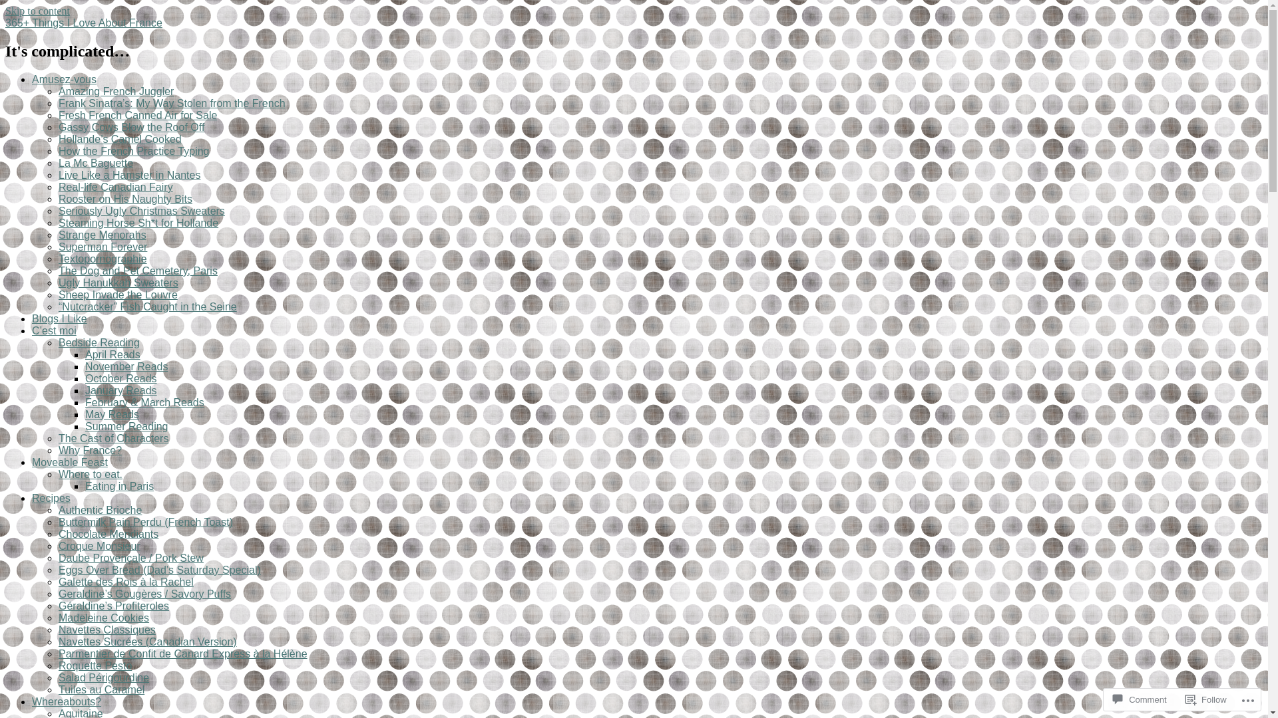  I want to click on Textopornographie, so click(103, 259).